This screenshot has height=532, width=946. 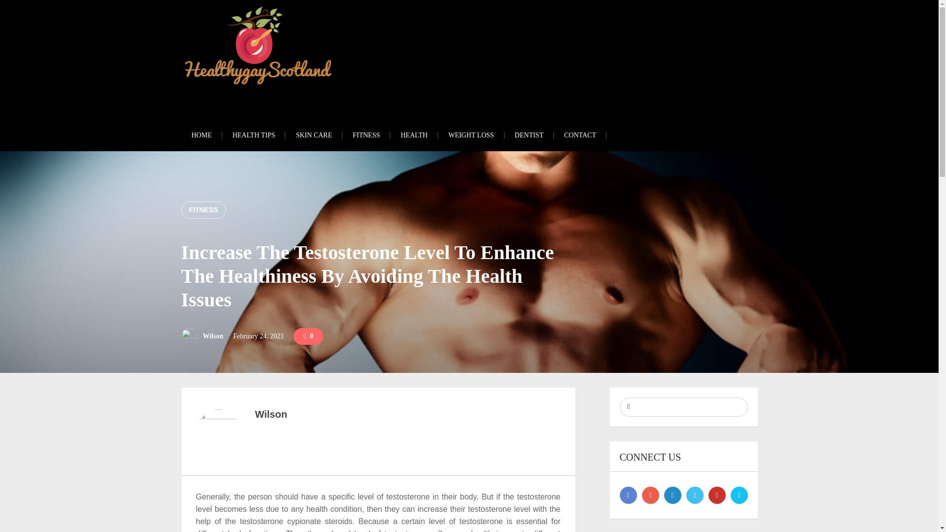 I want to click on FITNESS, so click(x=366, y=135).